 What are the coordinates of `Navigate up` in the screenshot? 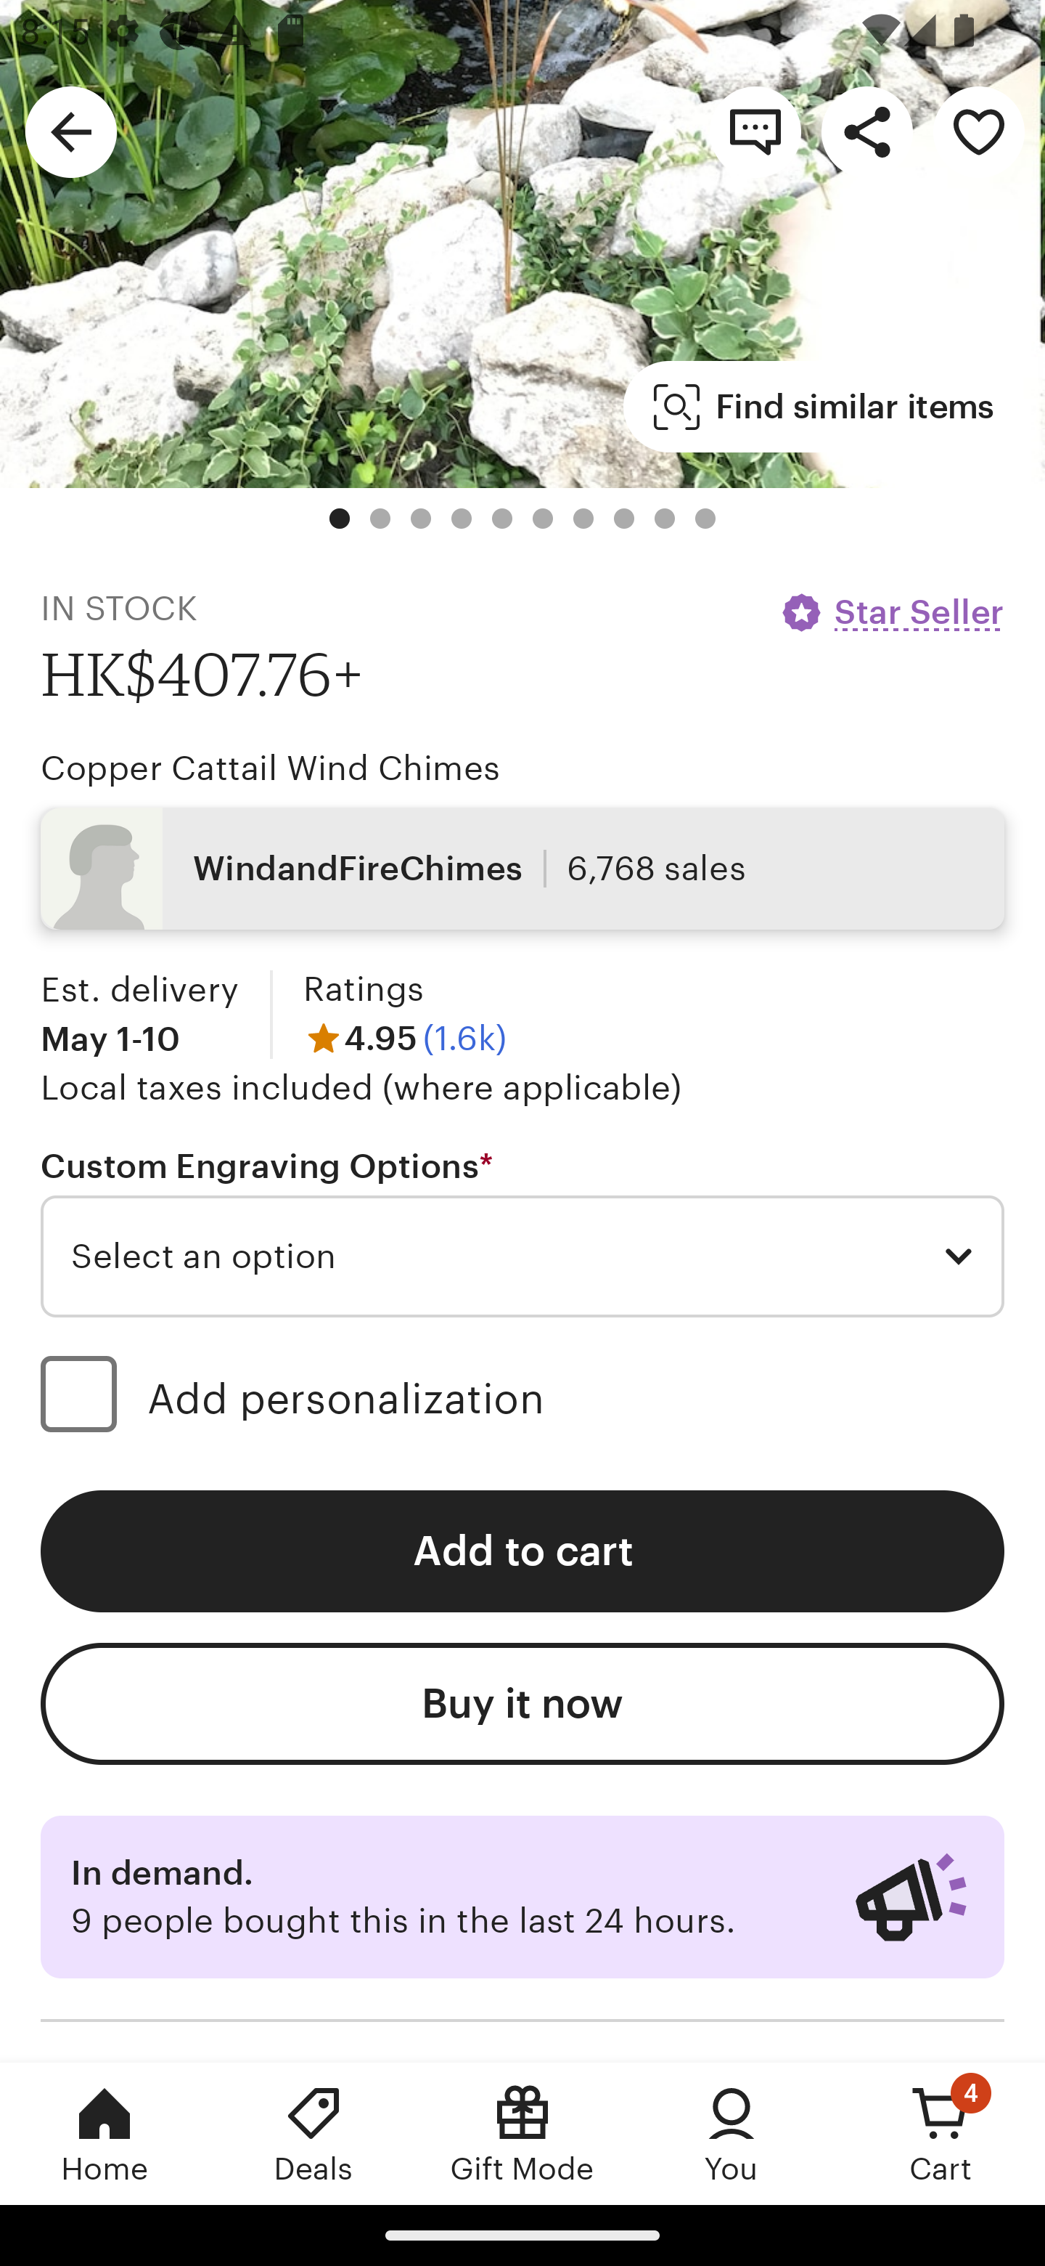 It's located at (71, 131).